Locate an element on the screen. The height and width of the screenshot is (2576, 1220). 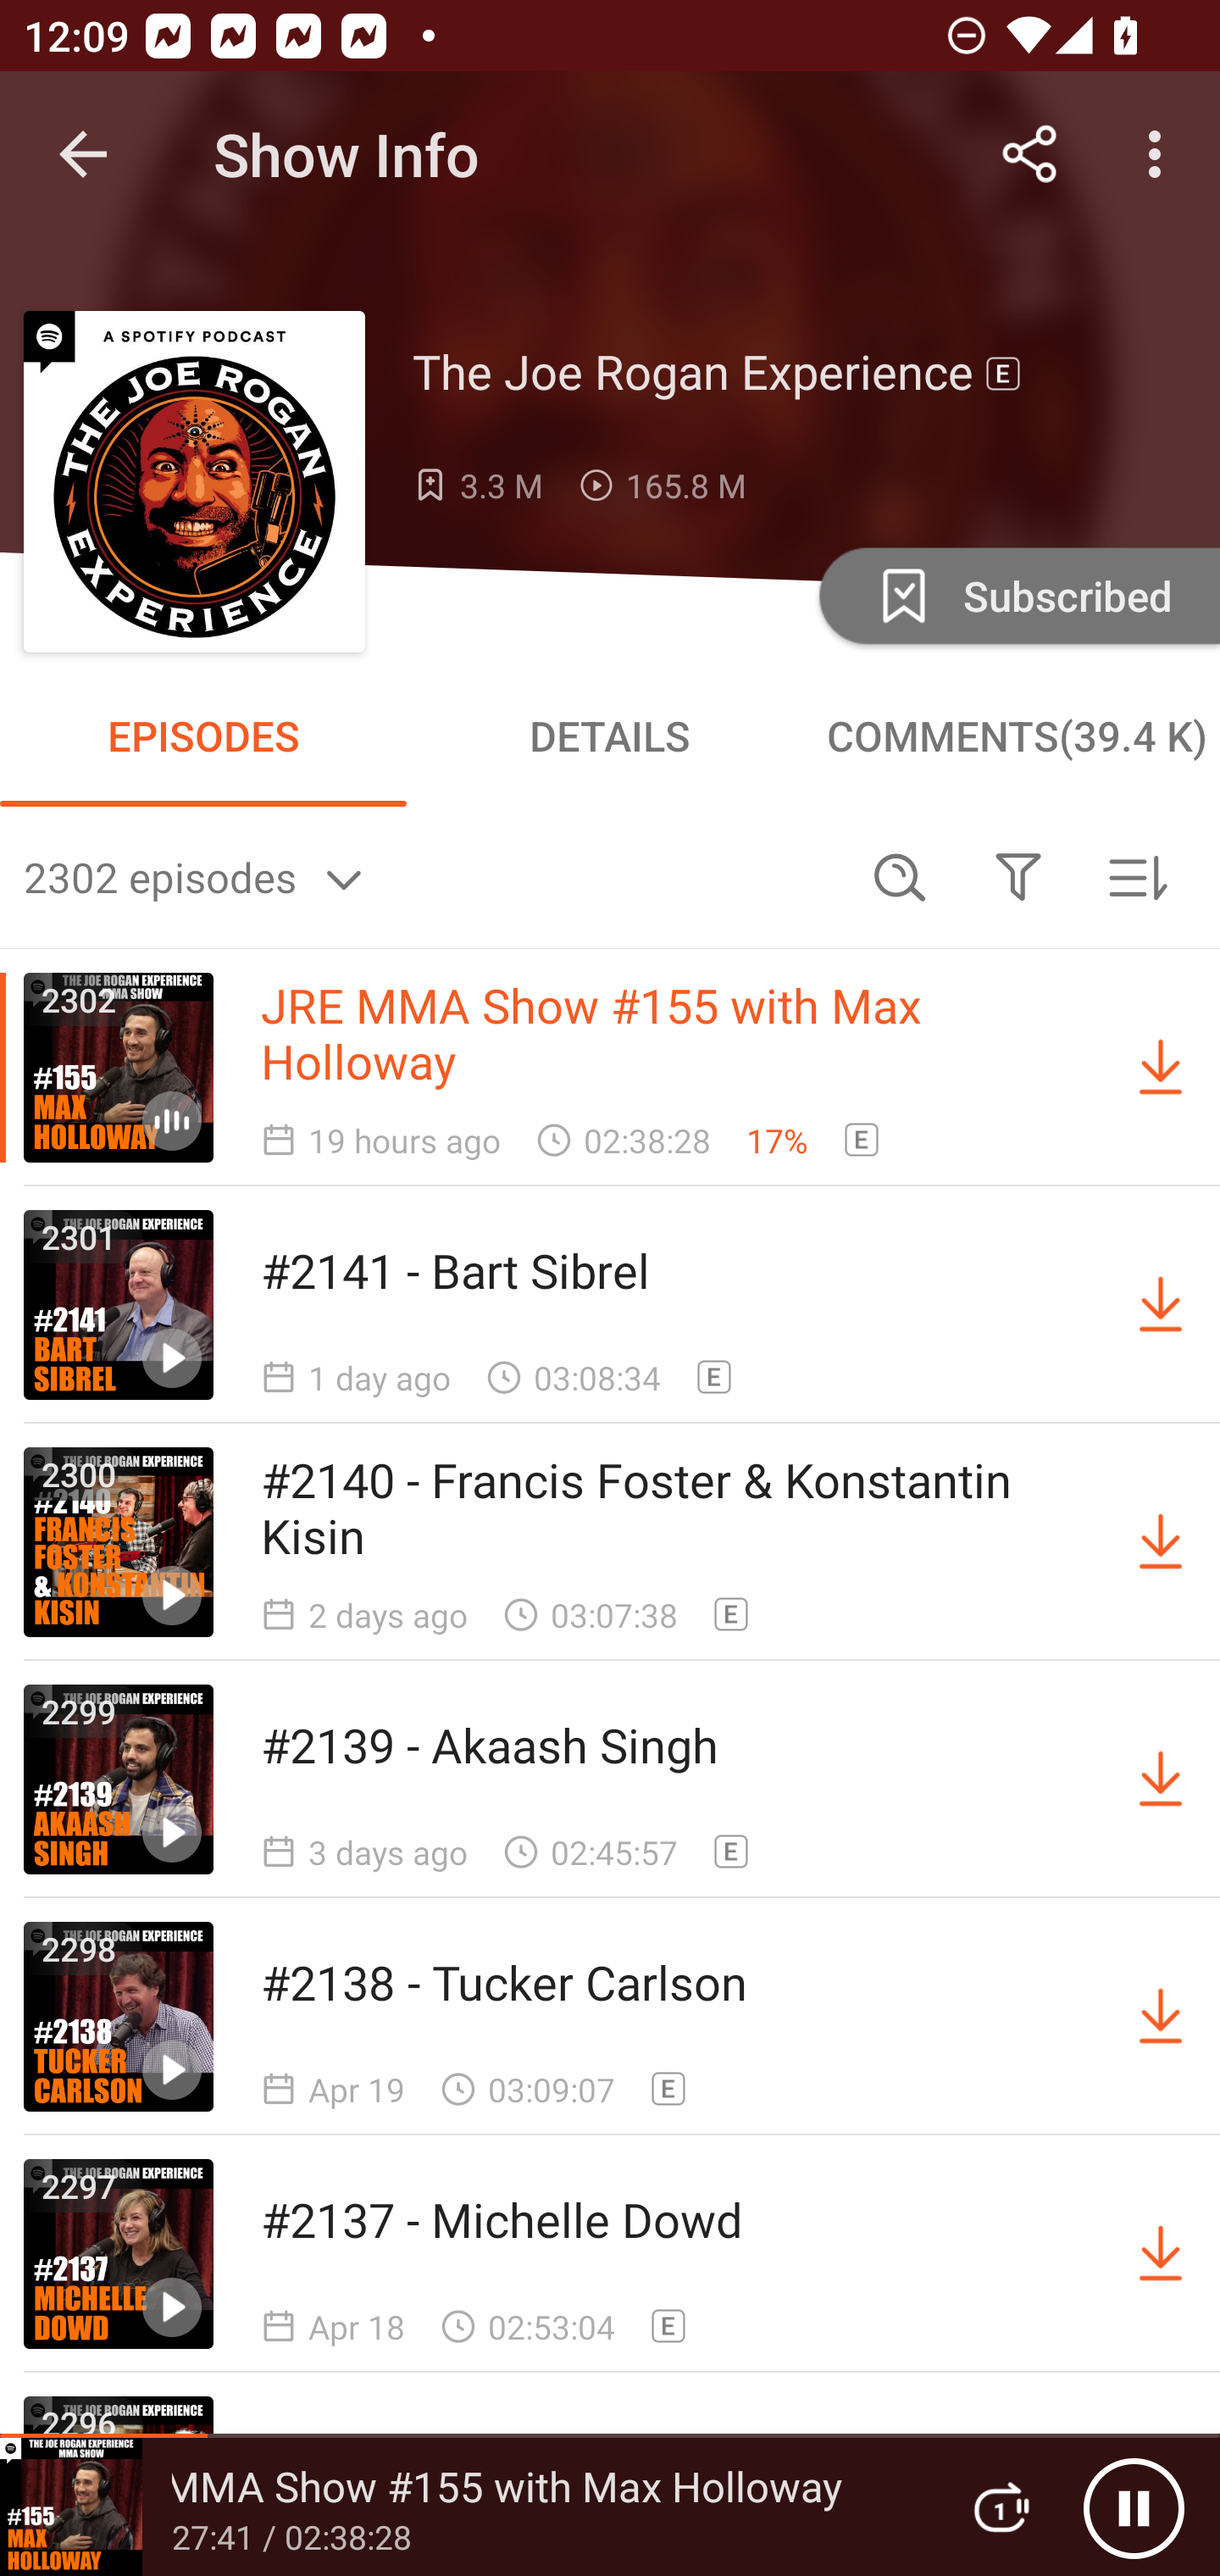
 Sorted by newest first is located at coordinates (1137, 876).